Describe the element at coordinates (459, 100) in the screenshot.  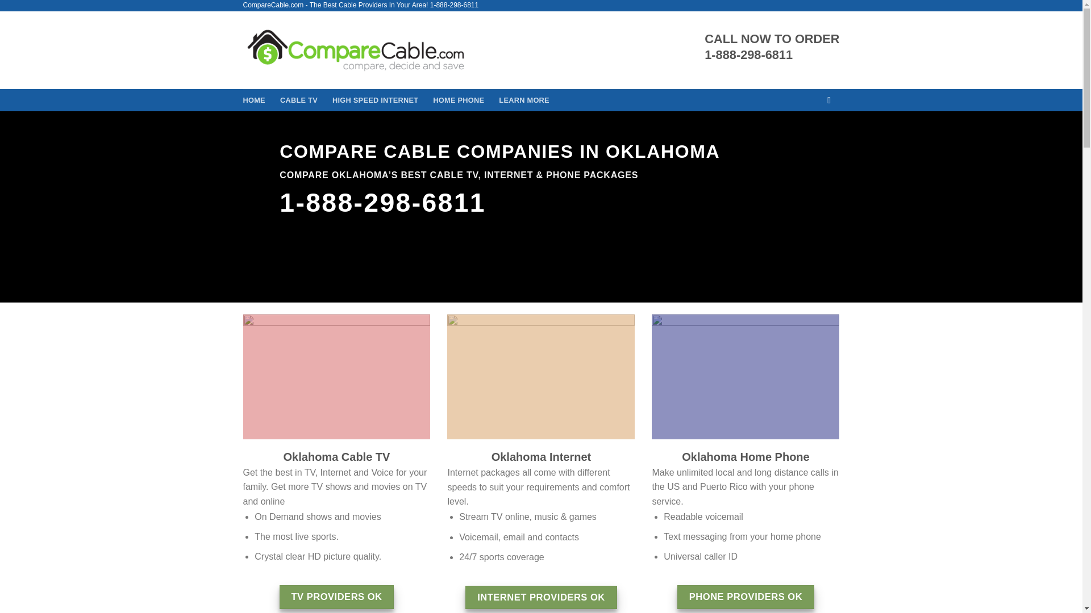
I see `HOME PHONE` at that location.